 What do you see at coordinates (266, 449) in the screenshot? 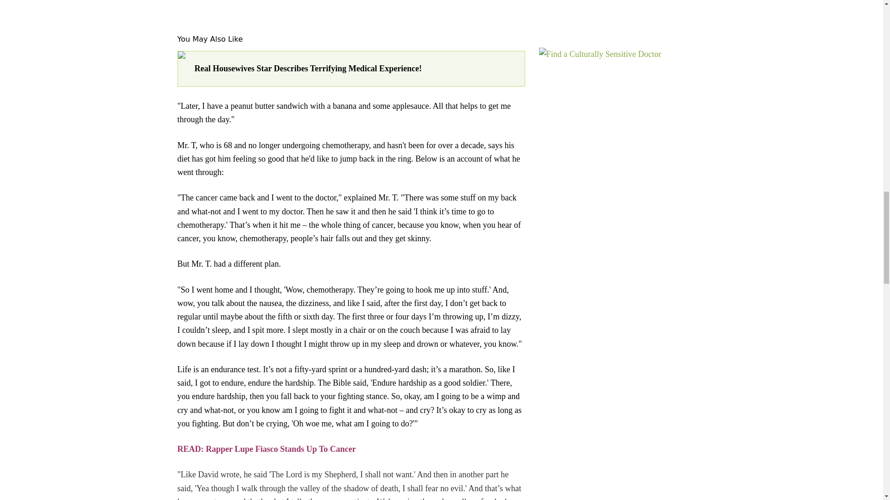
I see `READ: Rapper Lupe Fiasco Stands Up To Cancer` at bounding box center [266, 449].